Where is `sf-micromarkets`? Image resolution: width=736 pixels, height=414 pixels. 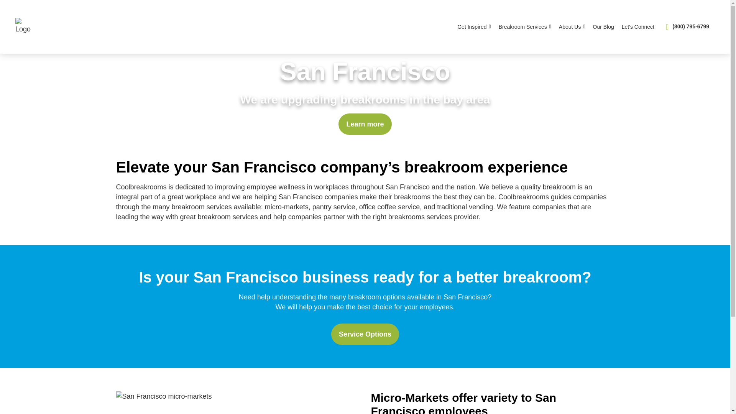
sf-micromarkets is located at coordinates (163, 396).